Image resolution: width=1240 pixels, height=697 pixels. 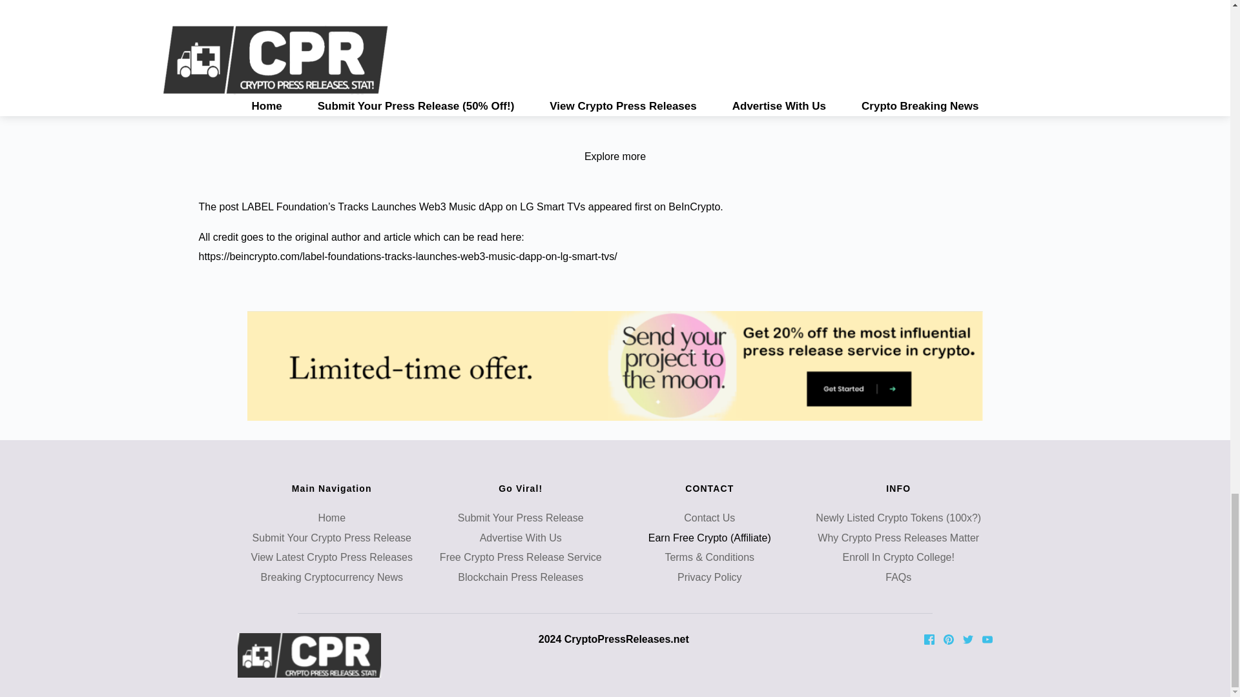 I want to click on Submit Your Crypto Press Release, so click(x=332, y=538).